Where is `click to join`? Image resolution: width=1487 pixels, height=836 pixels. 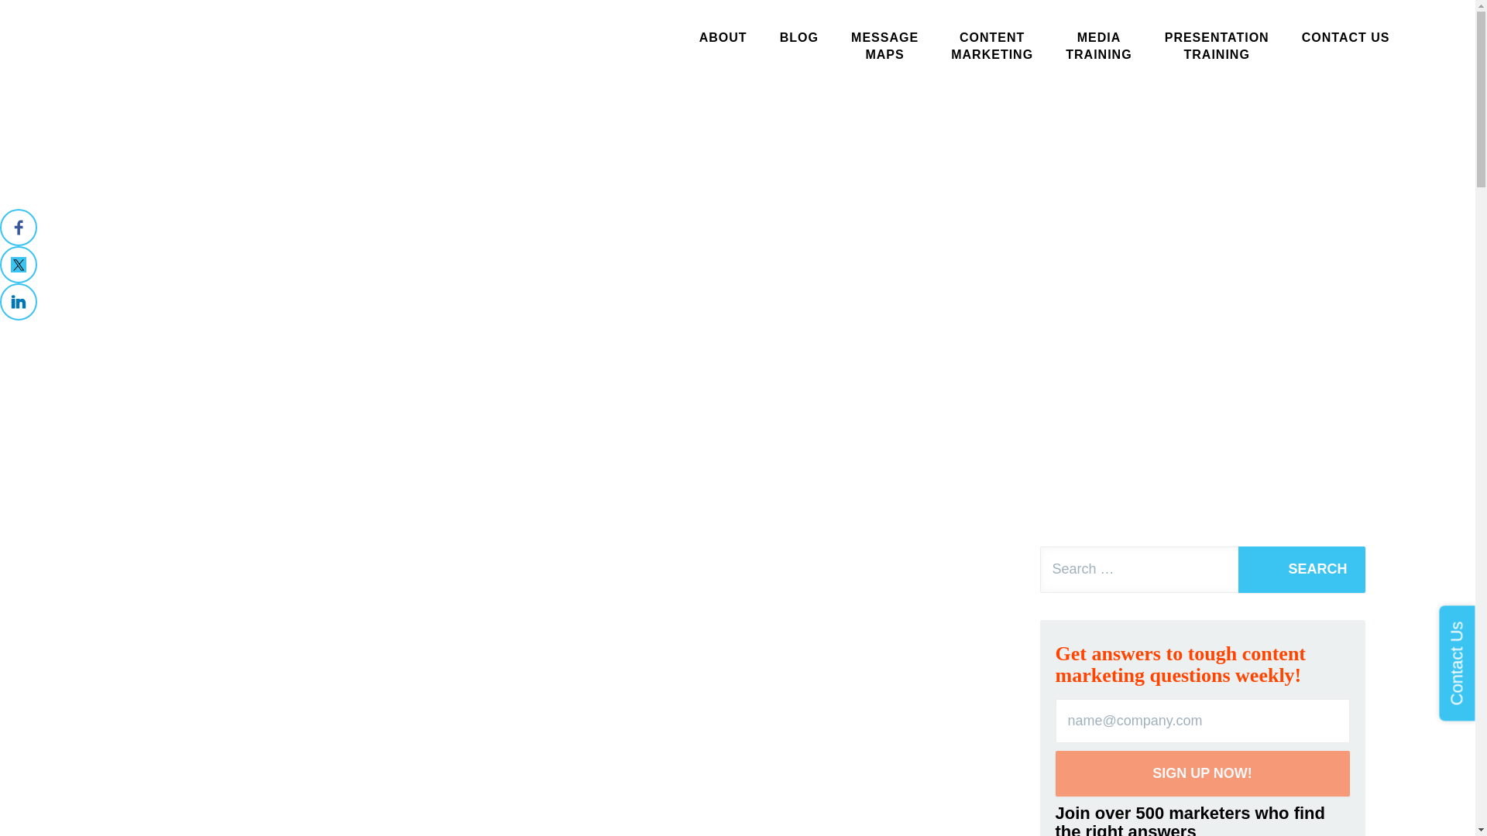
click to join is located at coordinates (1301, 570).